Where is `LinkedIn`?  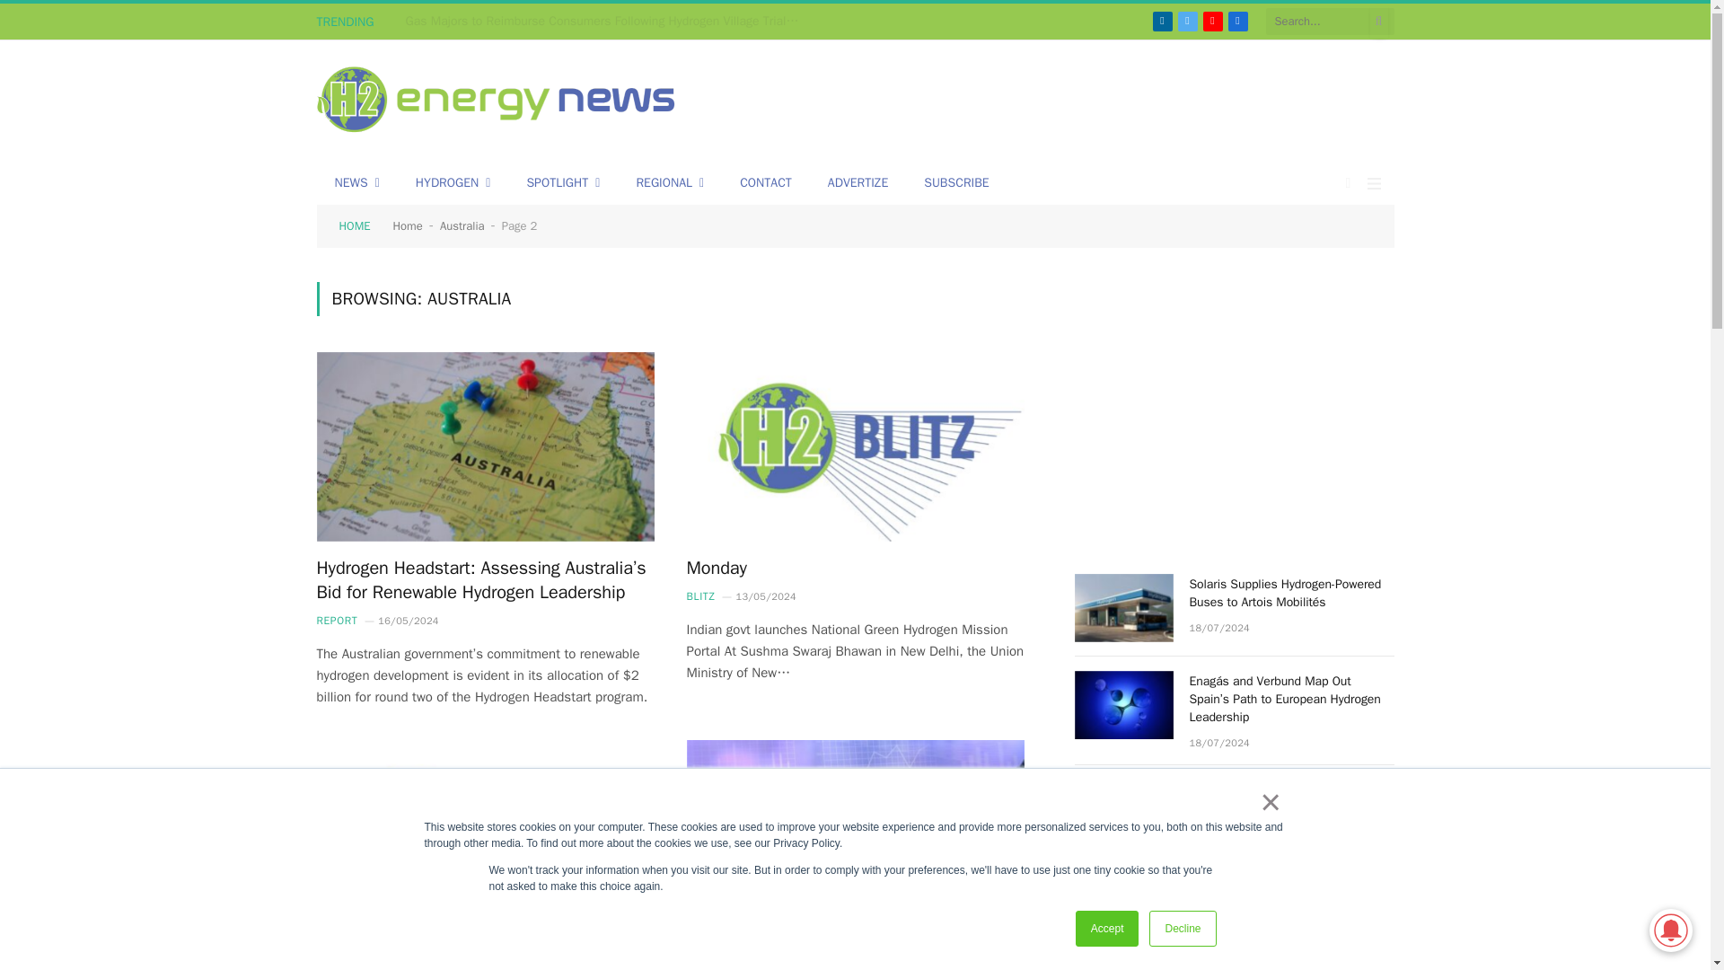
LinkedIn is located at coordinates (1162, 21).